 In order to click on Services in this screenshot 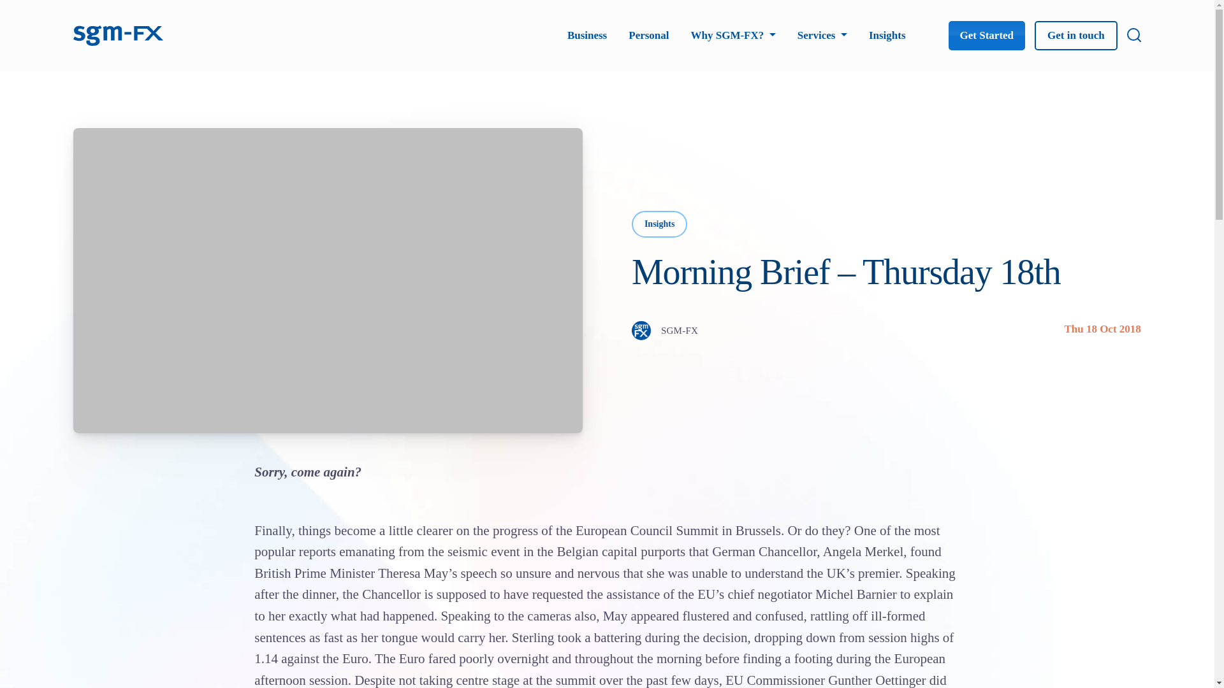, I will do `click(822, 36)`.